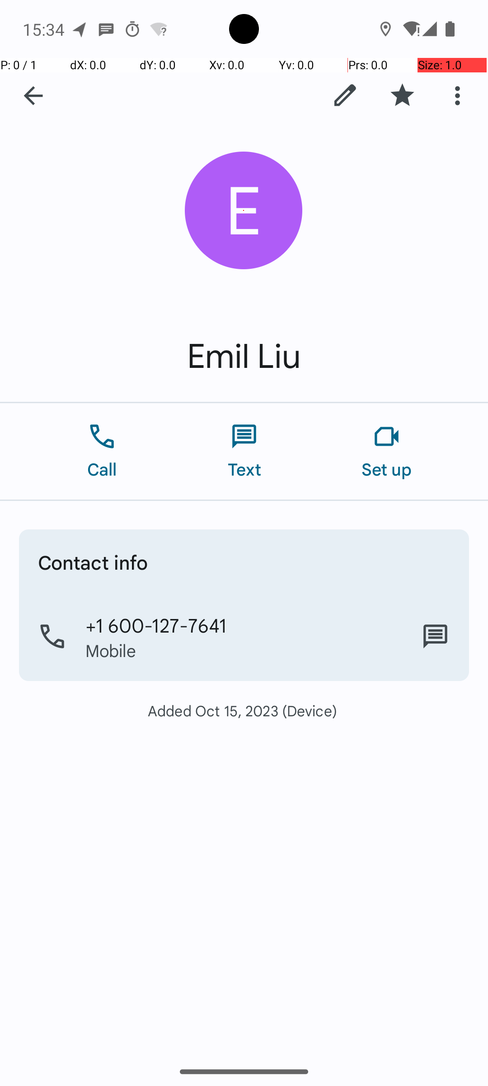 This screenshot has width=488, height=1086. Describe the element at coordinates (244, 710) in the screenshot. I see `Added Oct 15, 2023 (Device) ` at that location.